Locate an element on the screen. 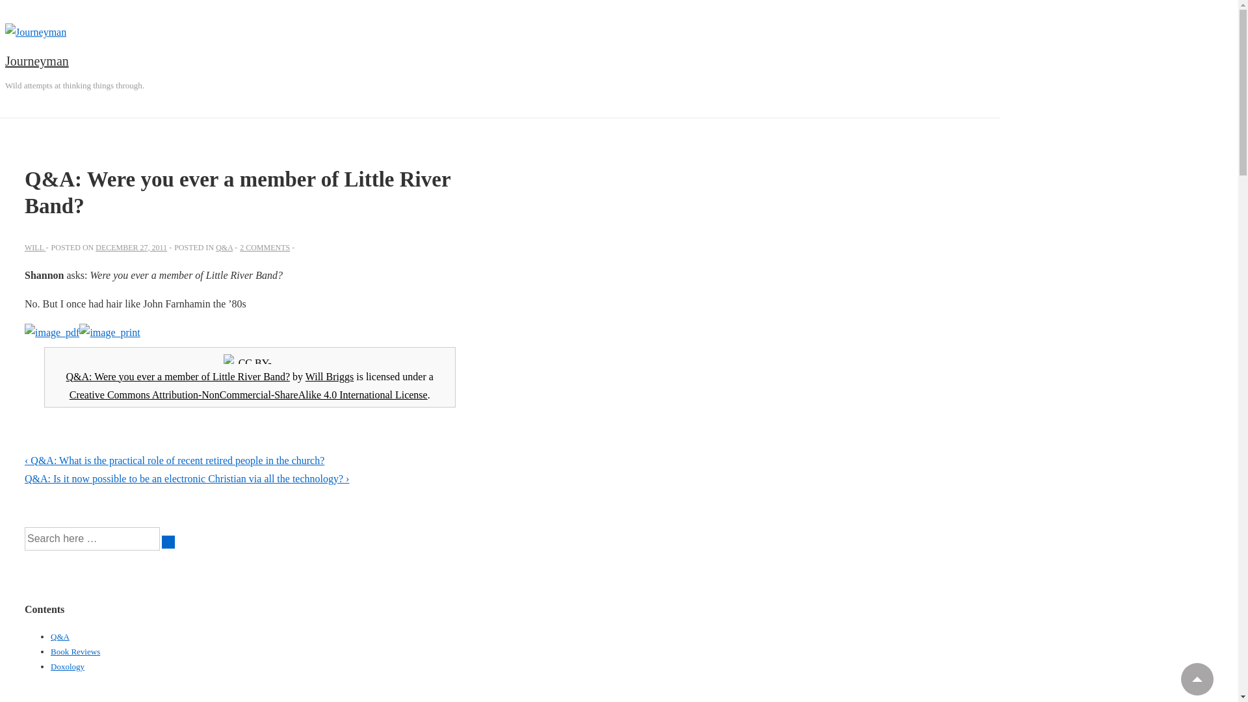 Image resolution: width=1248 pixels, height=702 pixels. Search is located at coordinates (168, 542).